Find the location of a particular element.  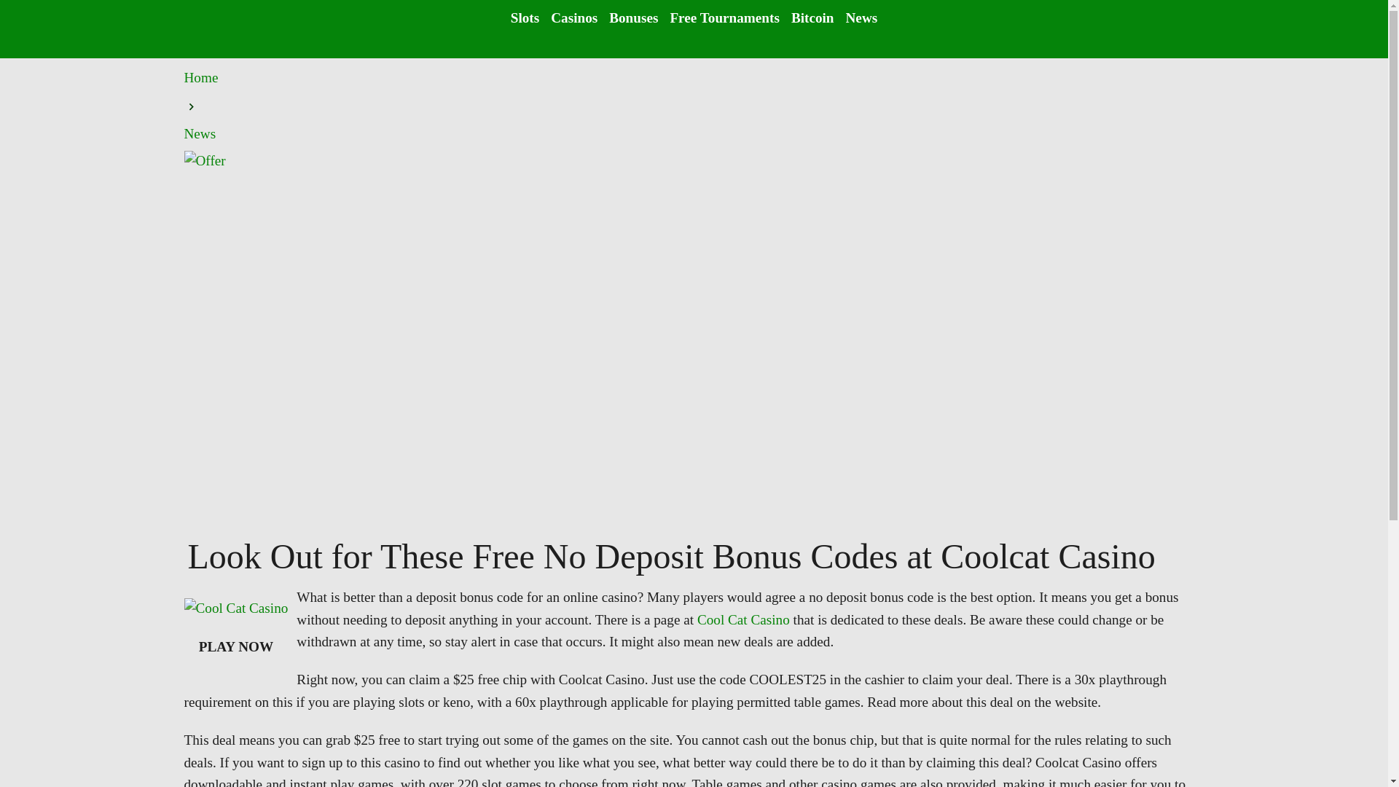

News is located at coordinates (862, 17).